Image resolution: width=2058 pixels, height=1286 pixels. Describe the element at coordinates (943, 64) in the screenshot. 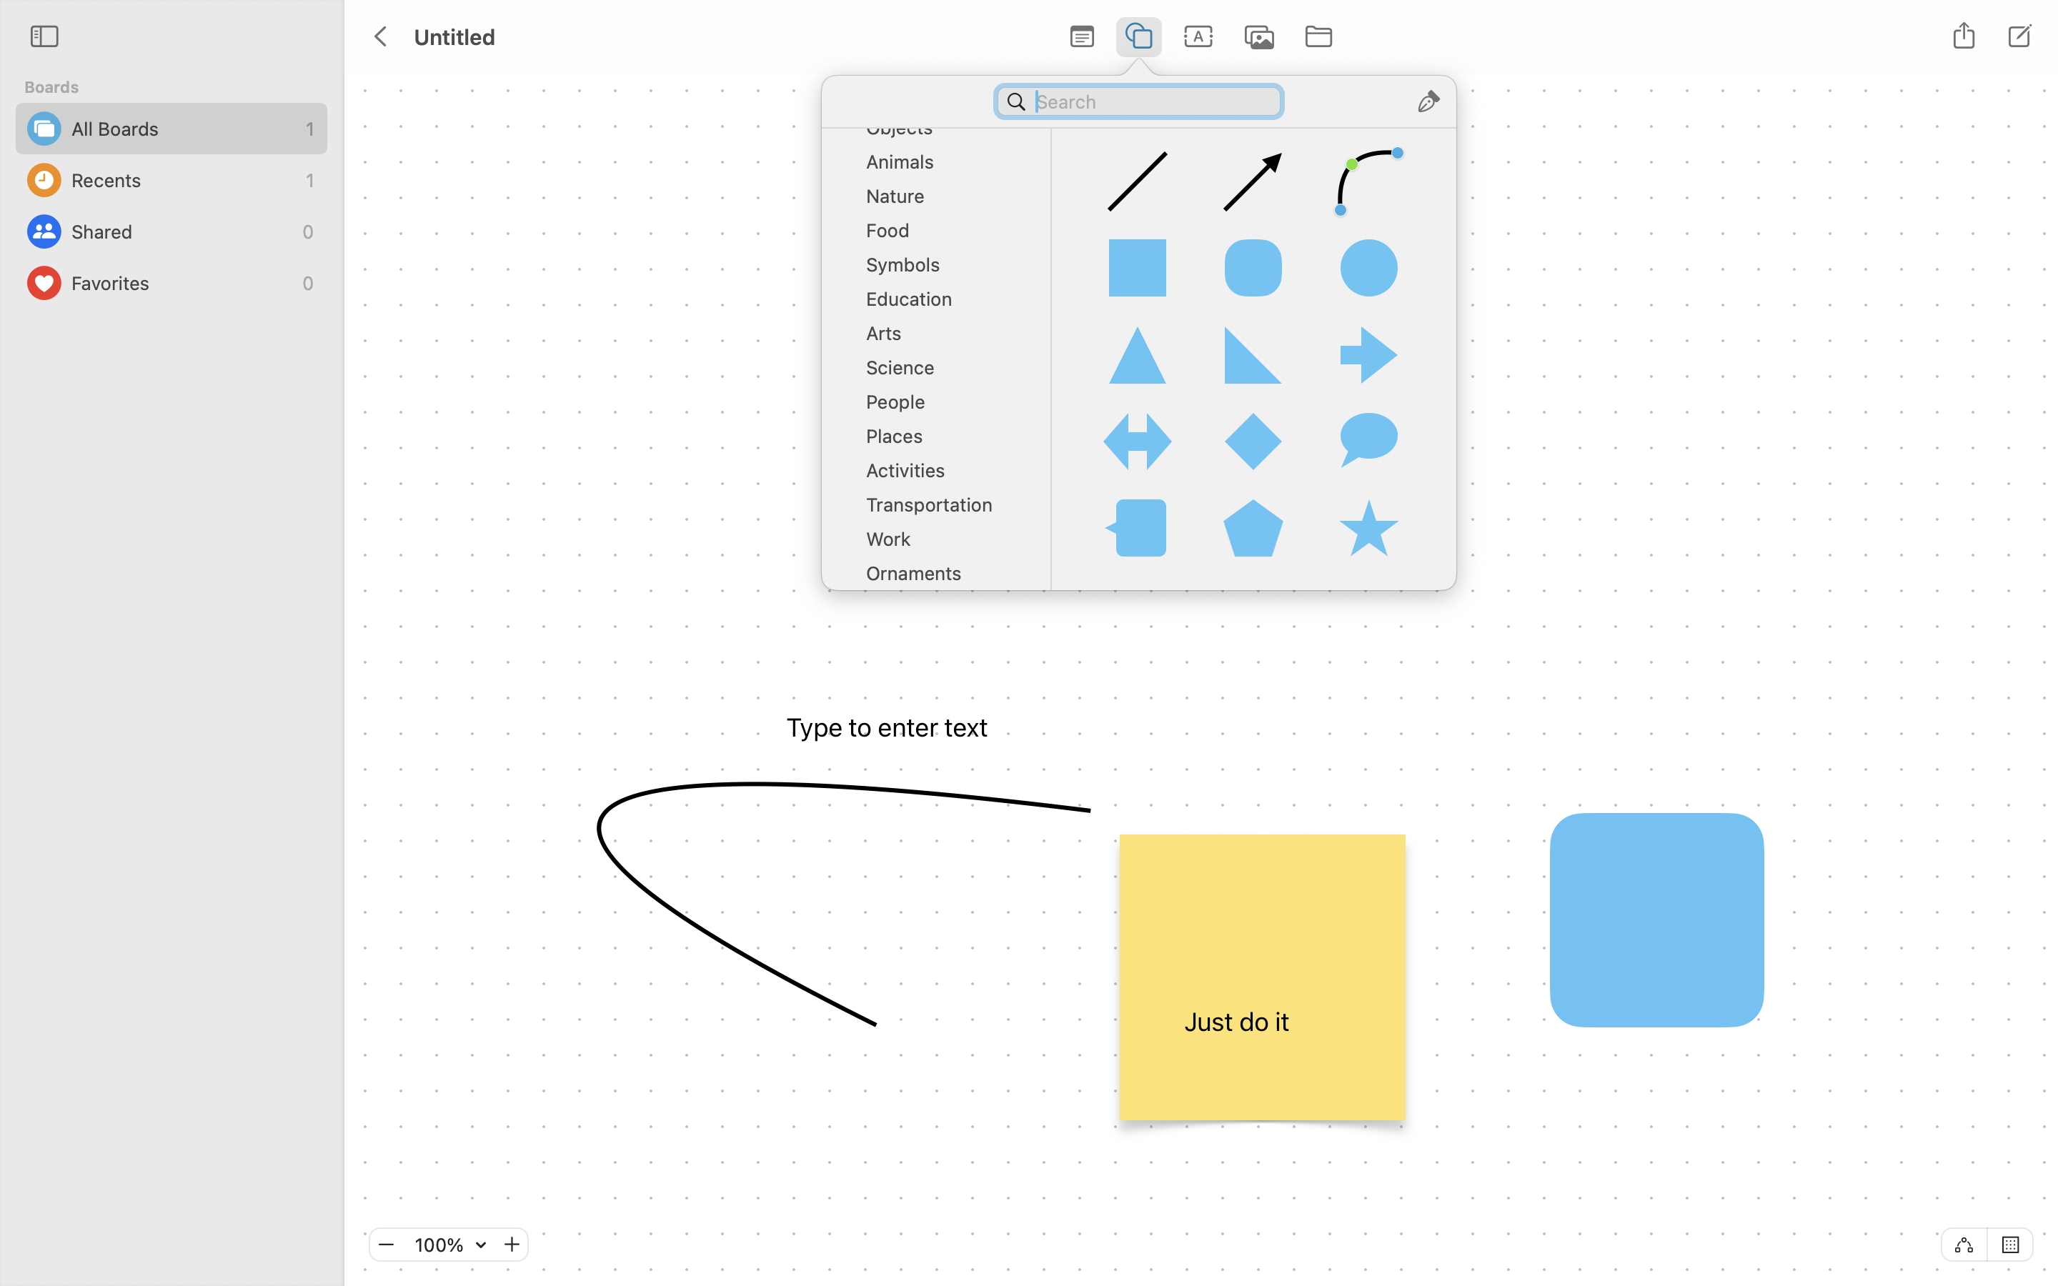

I see `Basic` at that location.